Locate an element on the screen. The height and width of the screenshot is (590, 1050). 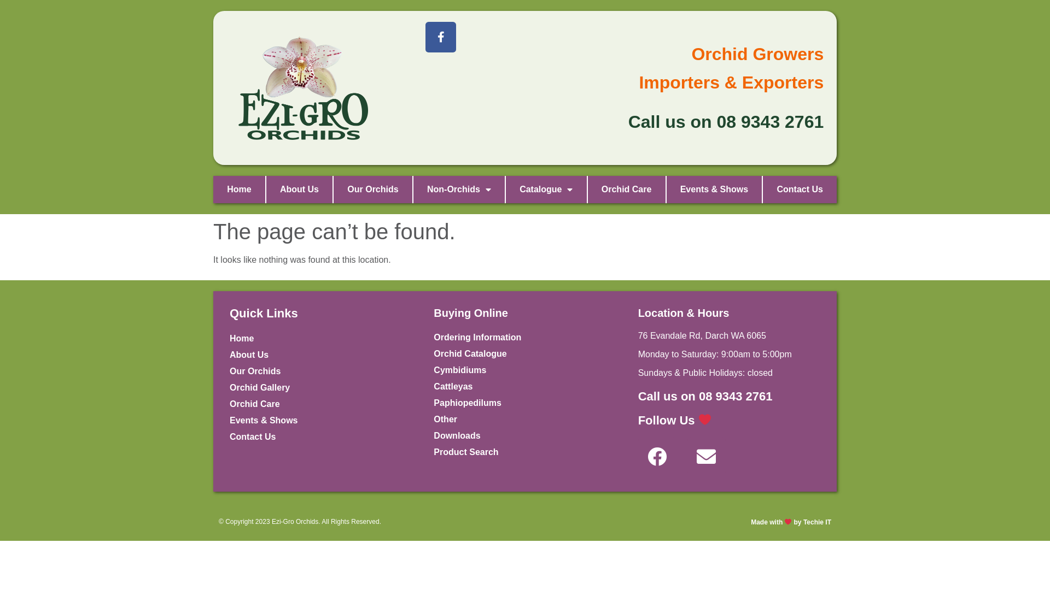
Other is located at coordinates (525, 419).